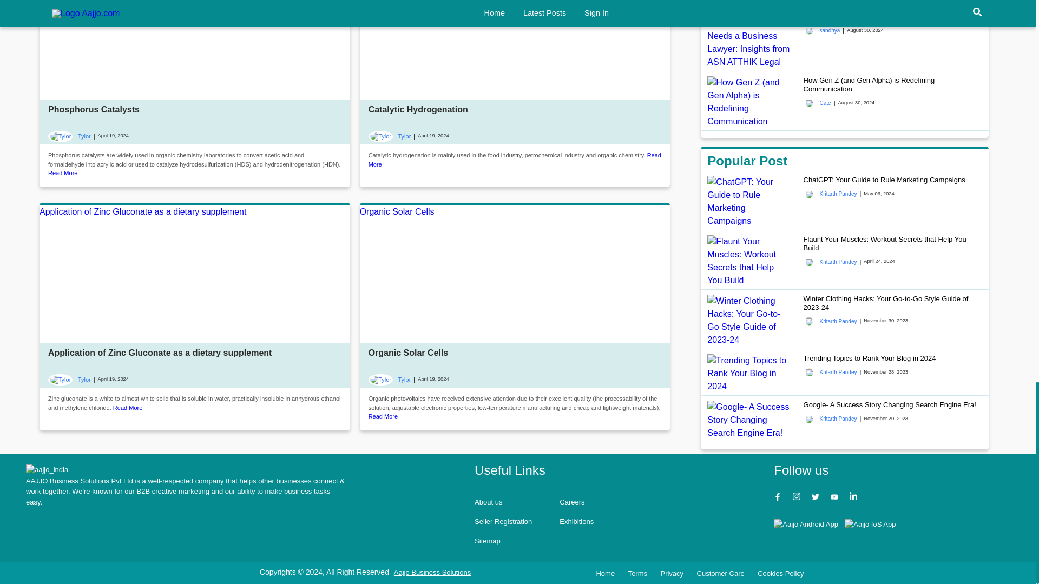 The image size is (1039, 584). Describe the element at coordinates (816, 497) in the screenshot. I see `twitter` at that location.